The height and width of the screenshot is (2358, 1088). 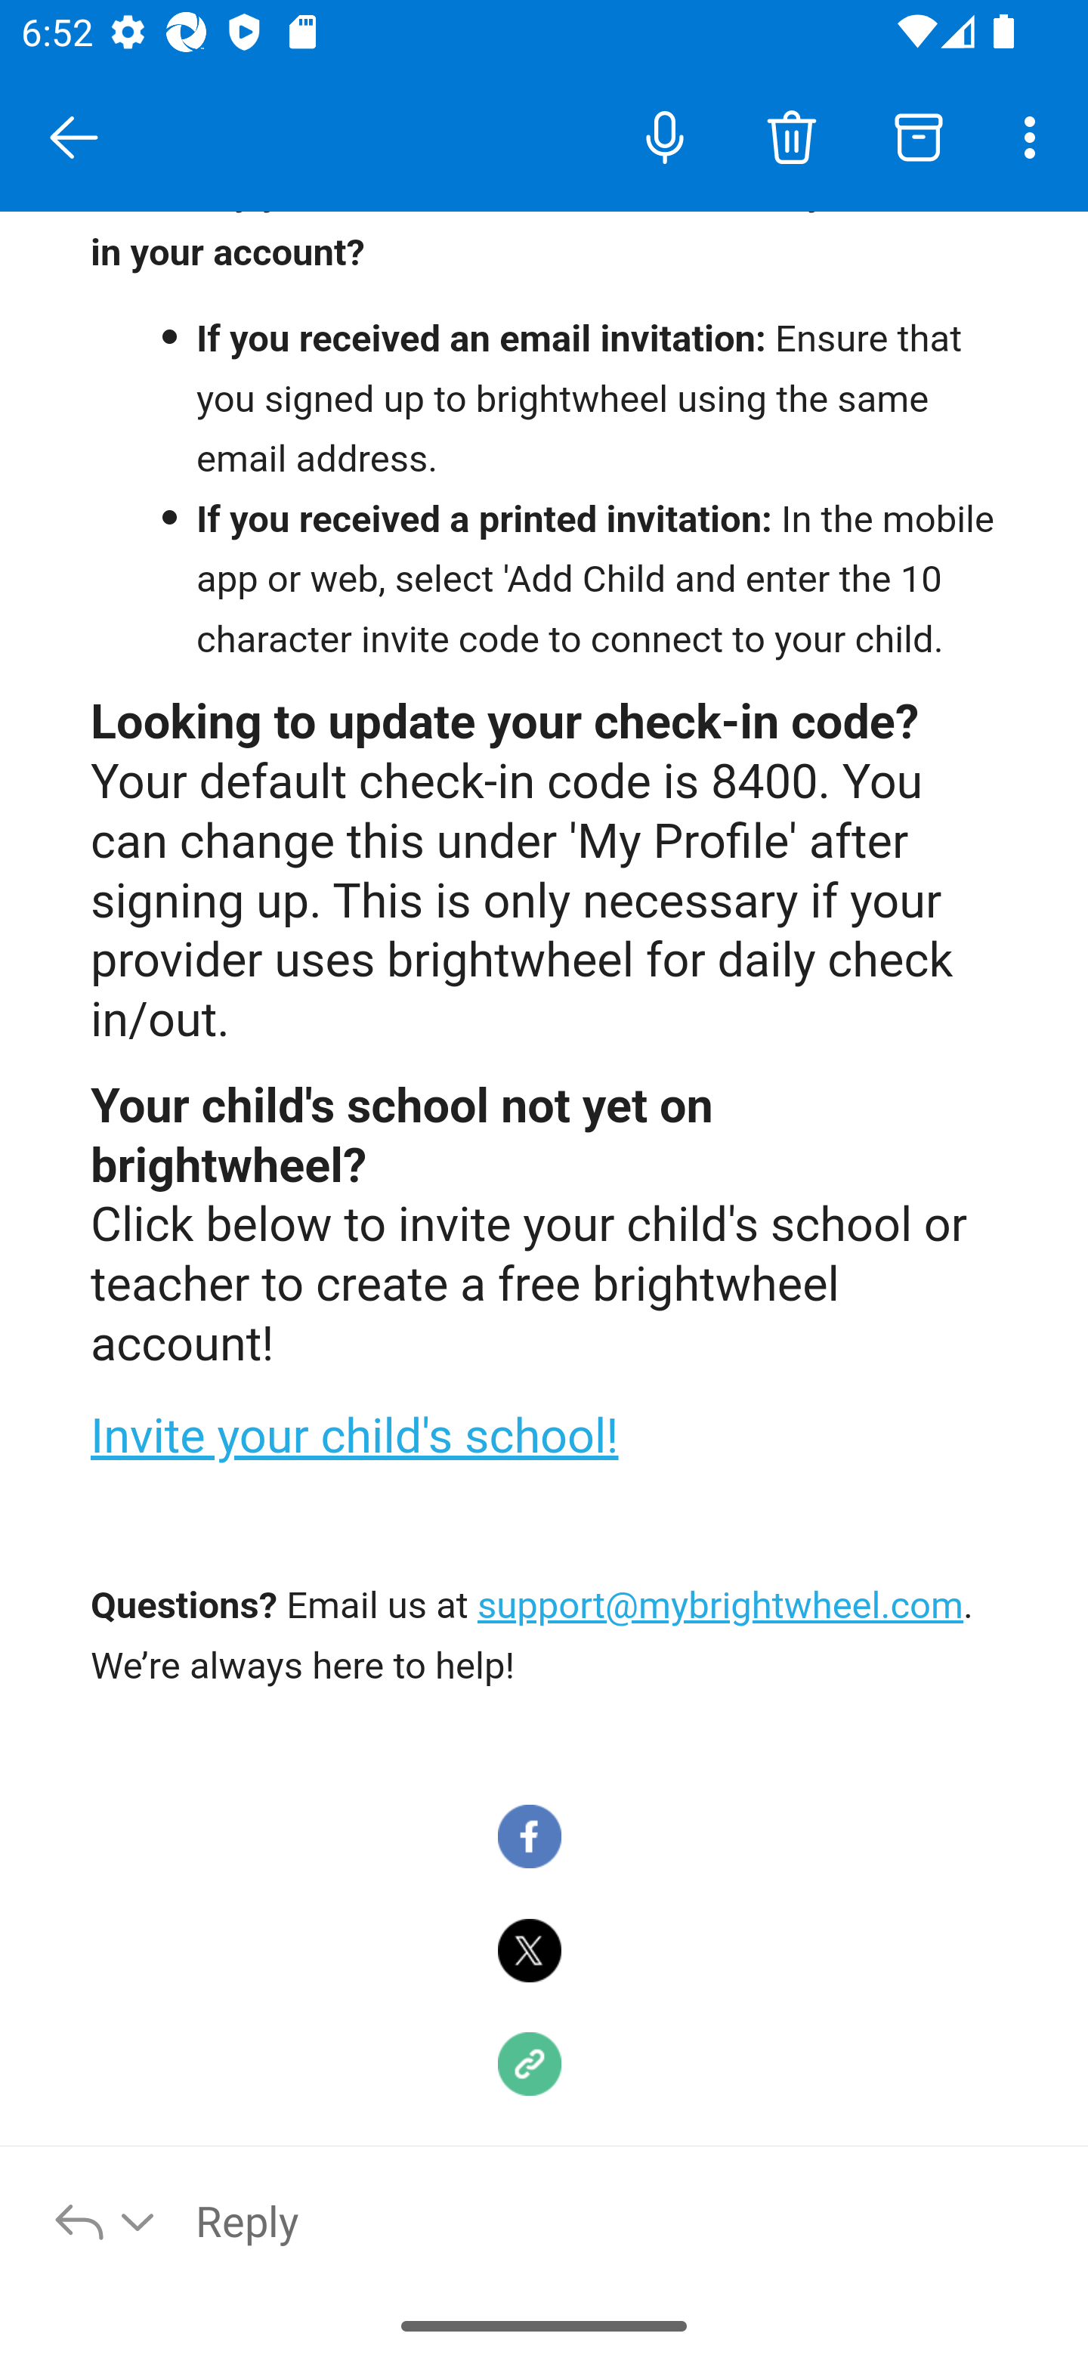 I want to click on Close, so click(x=74, y=138).